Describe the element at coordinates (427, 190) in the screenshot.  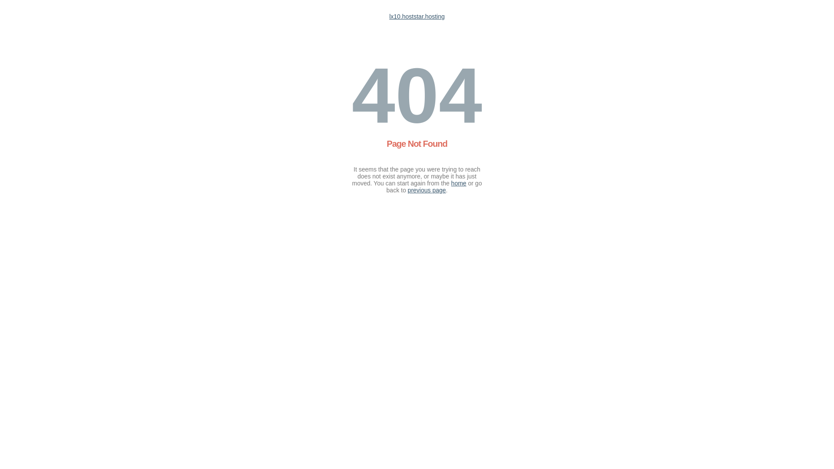
I see `previous page` at that location.